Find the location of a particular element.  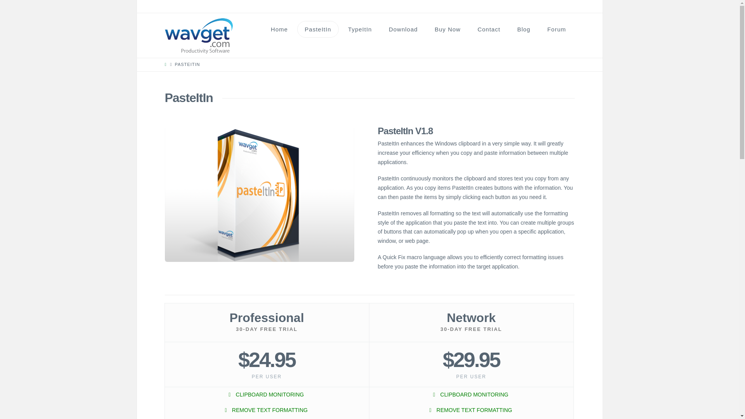

Download is located at coordinates (403, 29).